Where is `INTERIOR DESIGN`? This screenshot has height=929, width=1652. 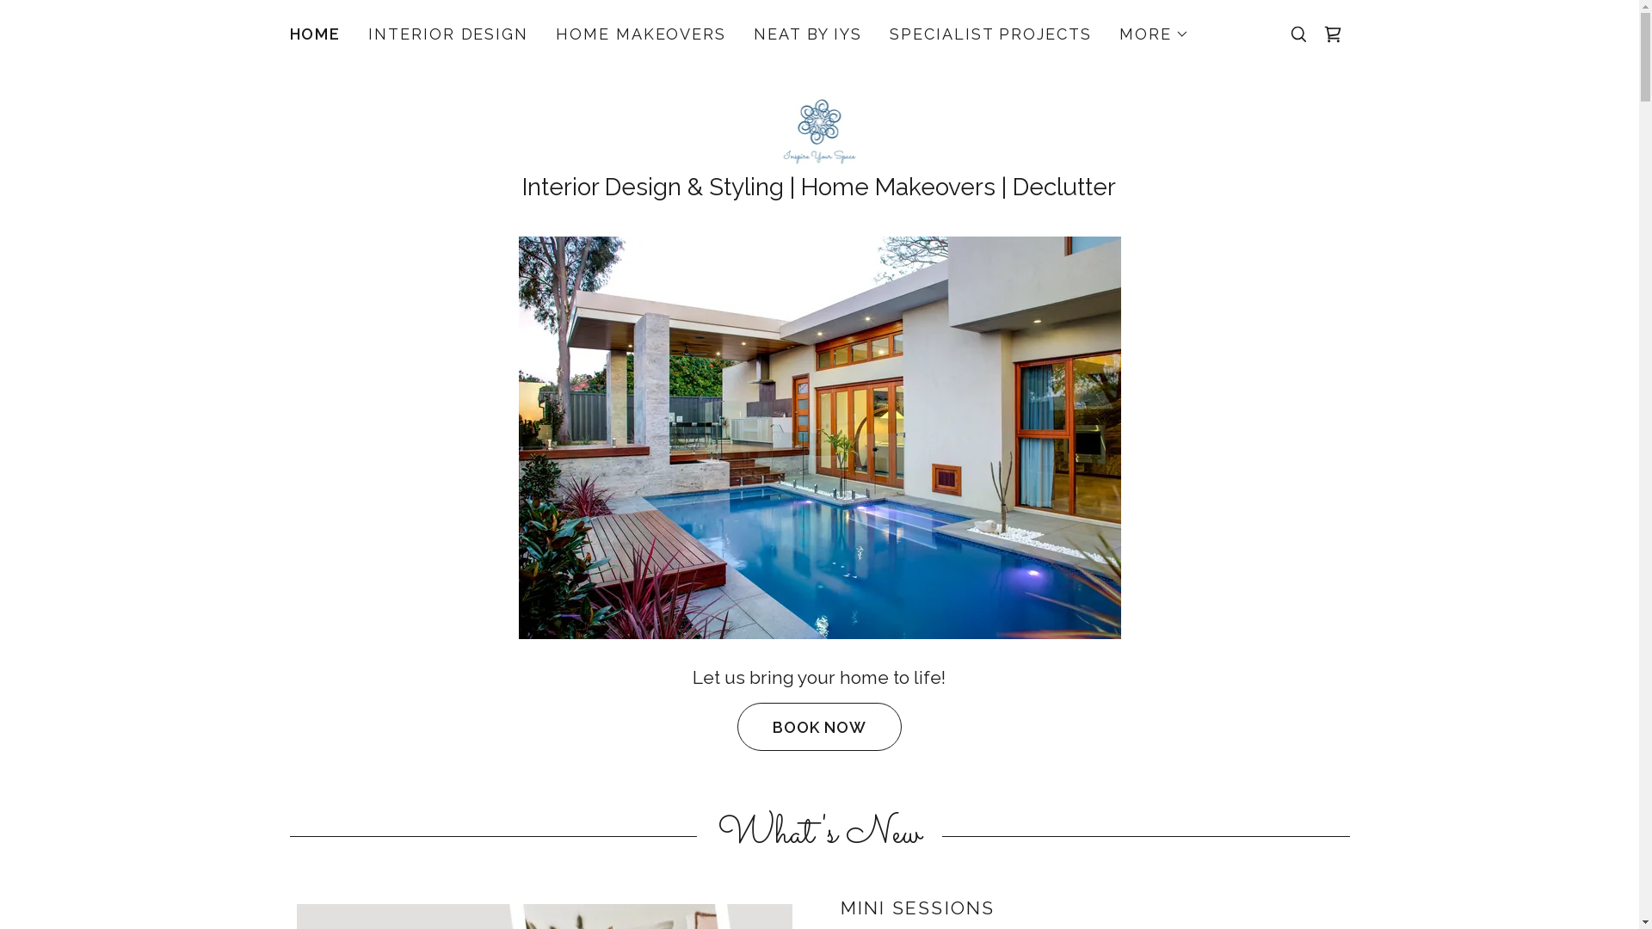 INTERIOR DESIGN is located at coordinates (448, 34).